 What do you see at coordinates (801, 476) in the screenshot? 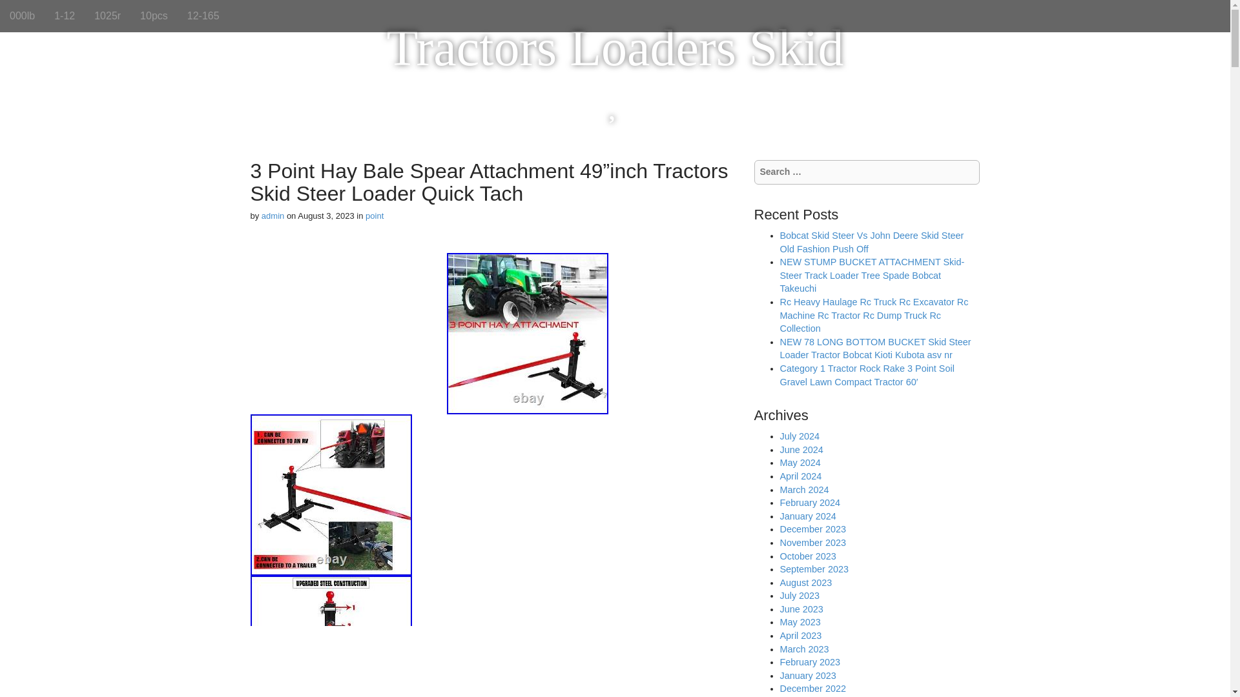
I see `April 2024` at bounding box center [801, 476].